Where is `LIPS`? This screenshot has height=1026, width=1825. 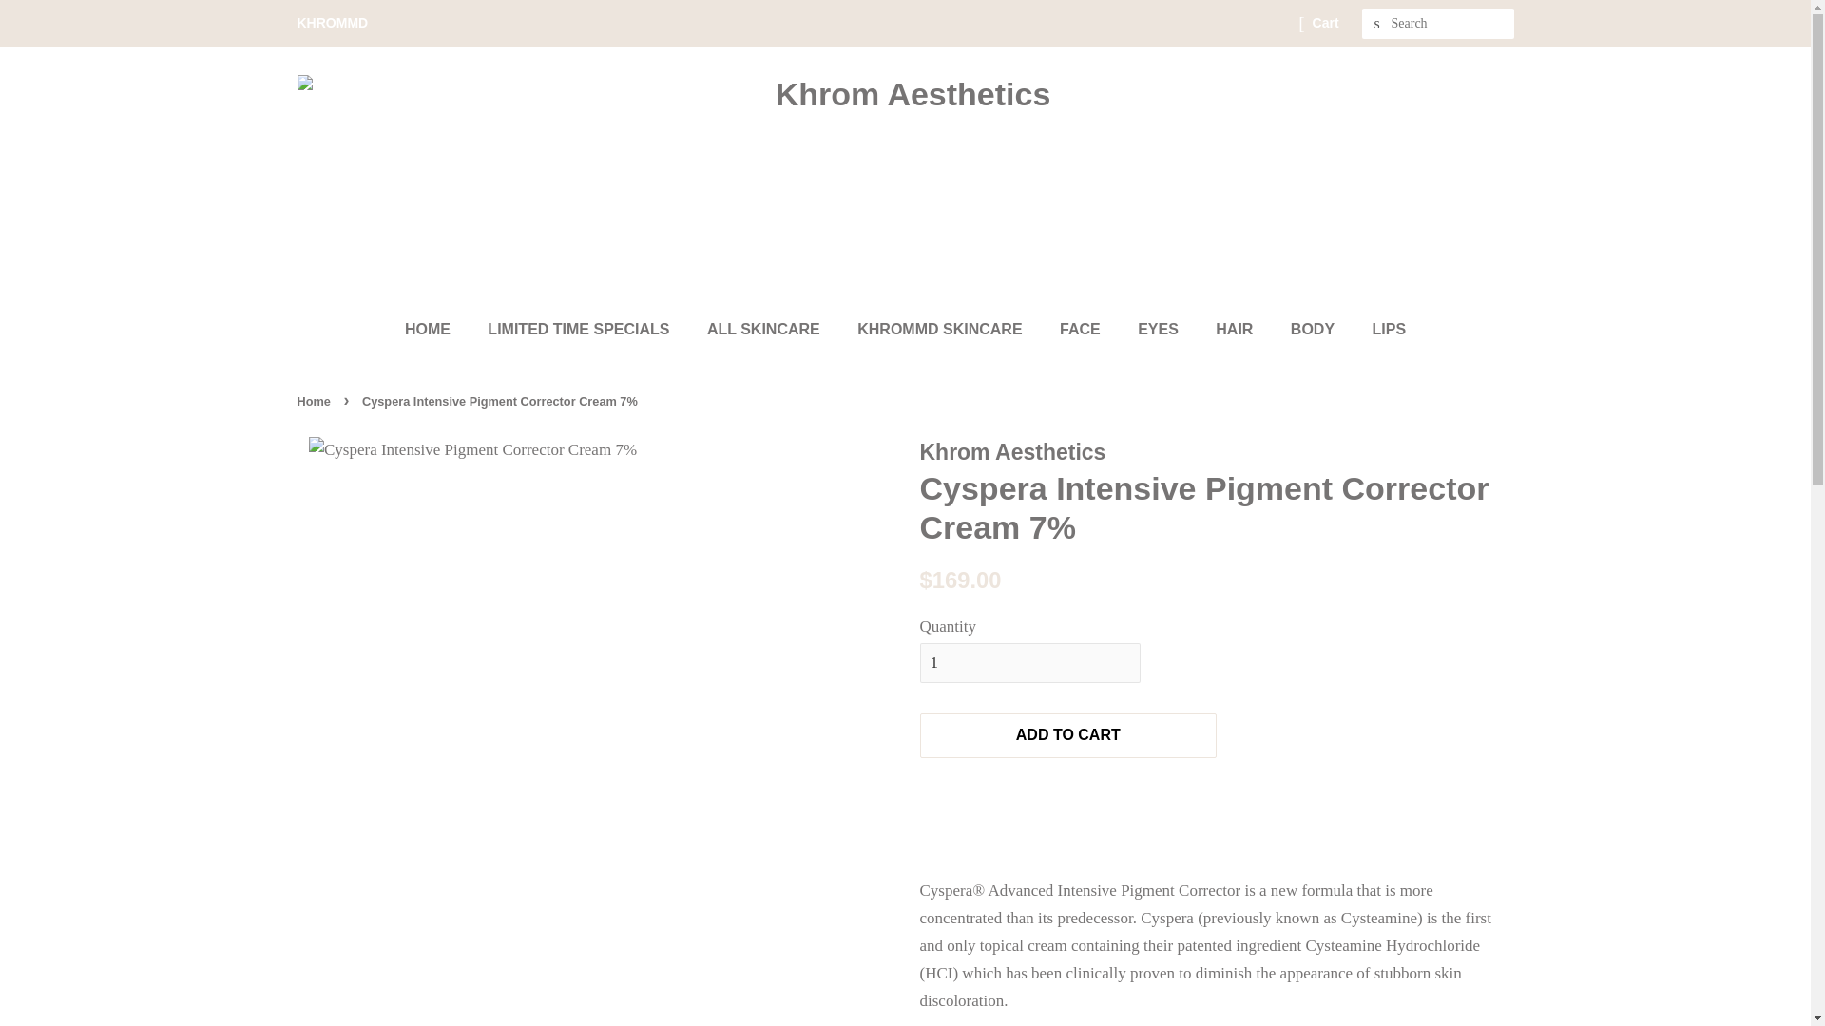 LIPS is located at coordinates (1382, 329).